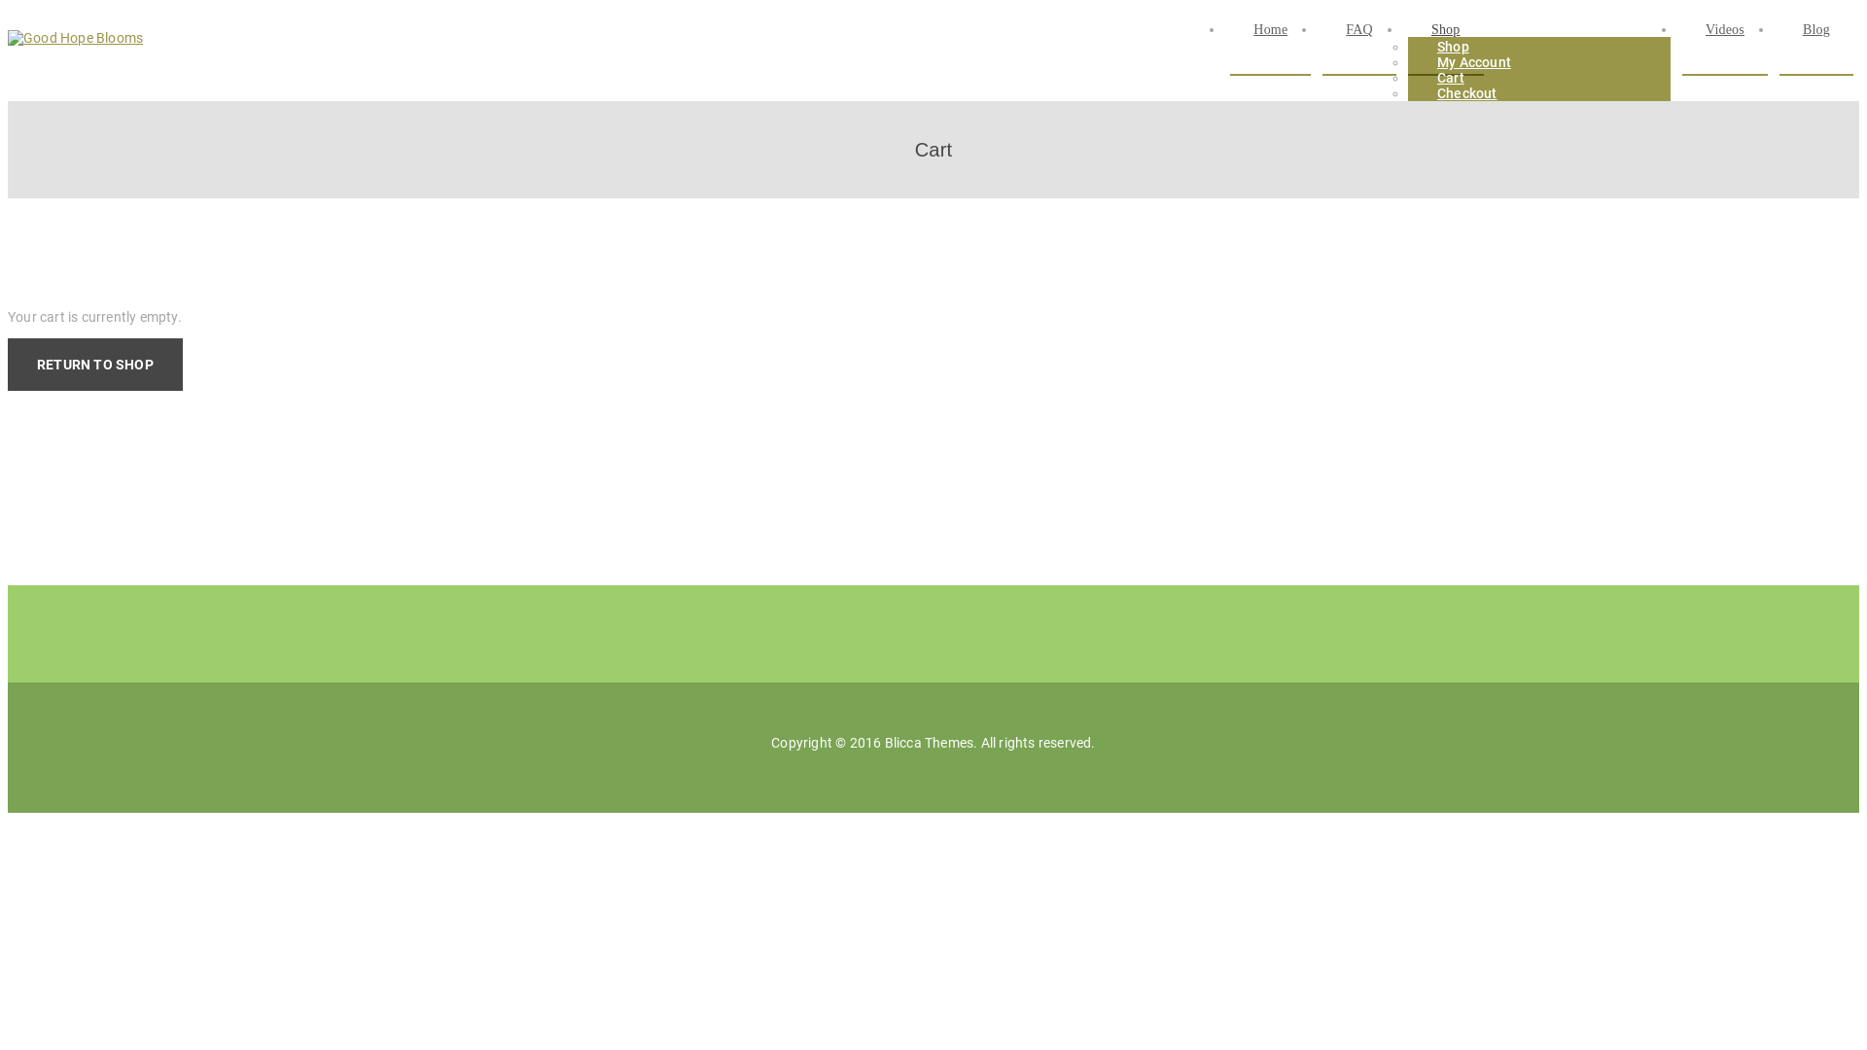  Describe the element at coordinates (1451, 78) in the screenshot. I see `Cart` at that location.